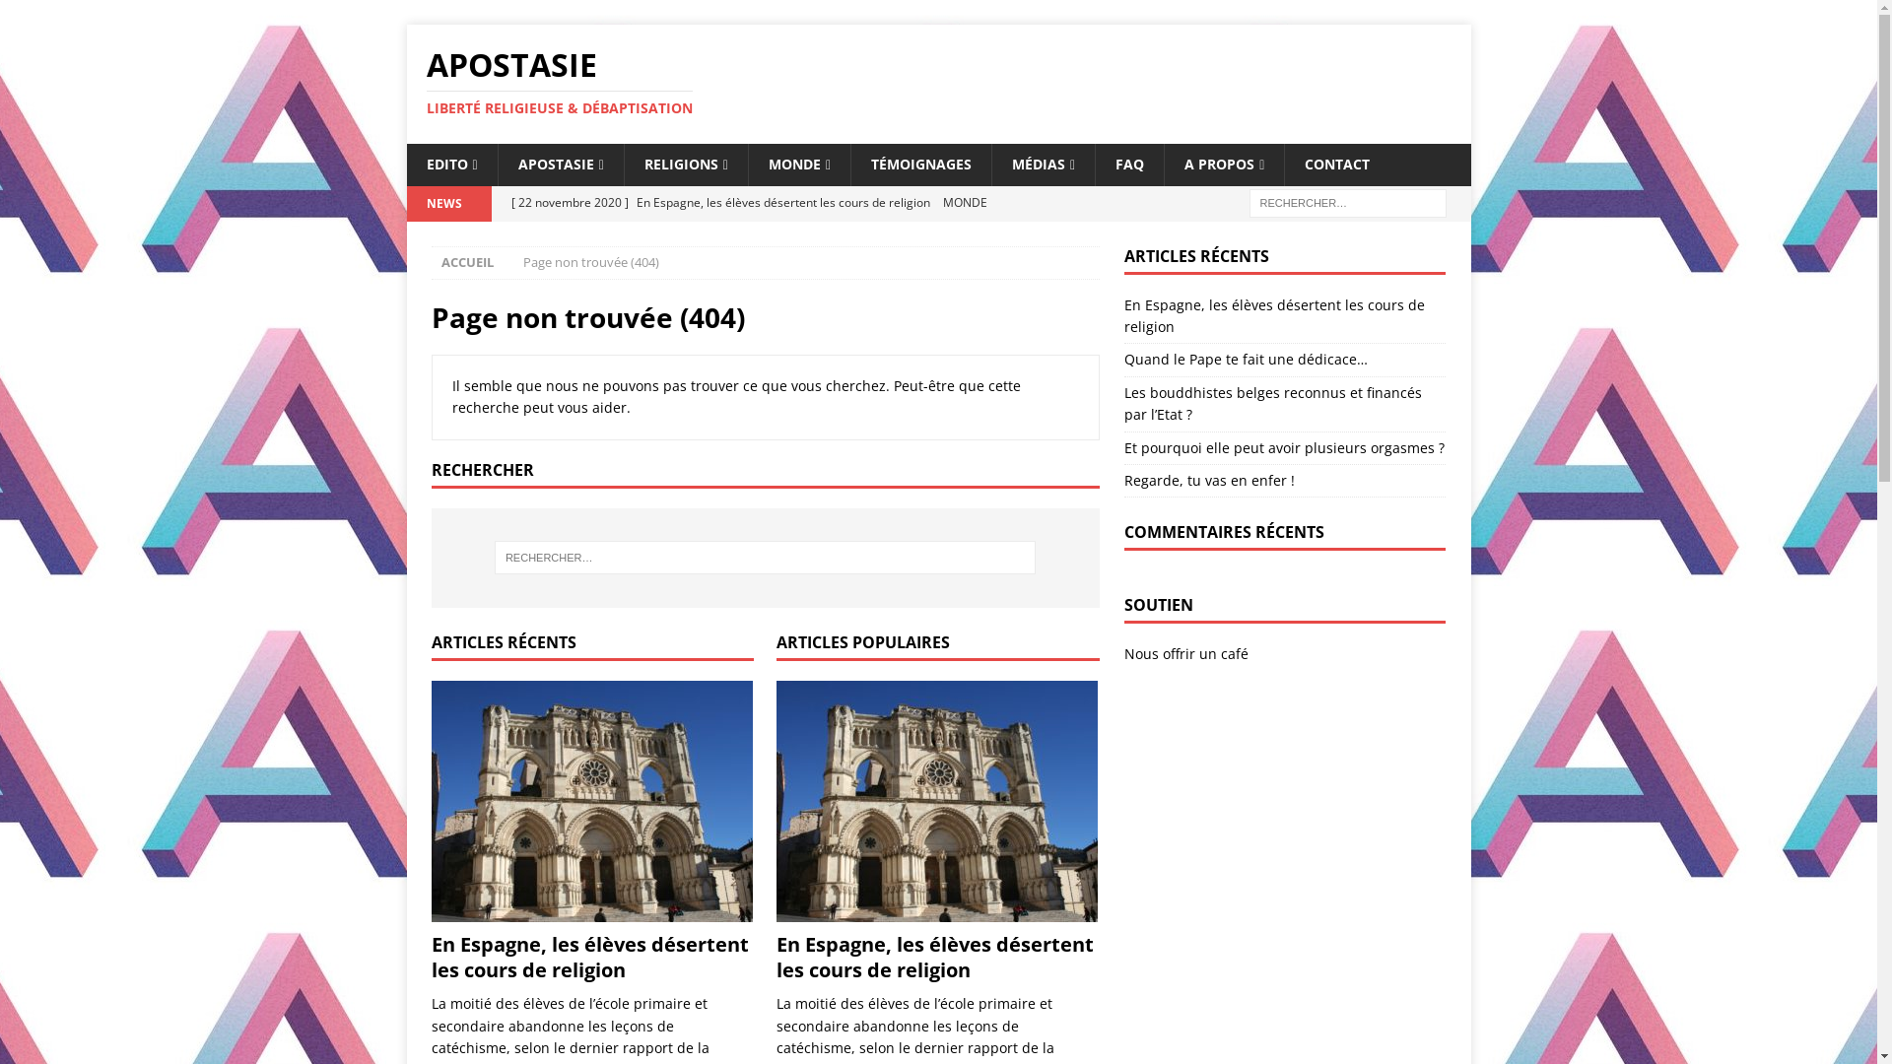 Image resolution: width=1892 pixels, height=1064 pixels. I want to click on Et pourquoi elle peut avoir plusieurs orgasmes ?, so click(1285, 447).